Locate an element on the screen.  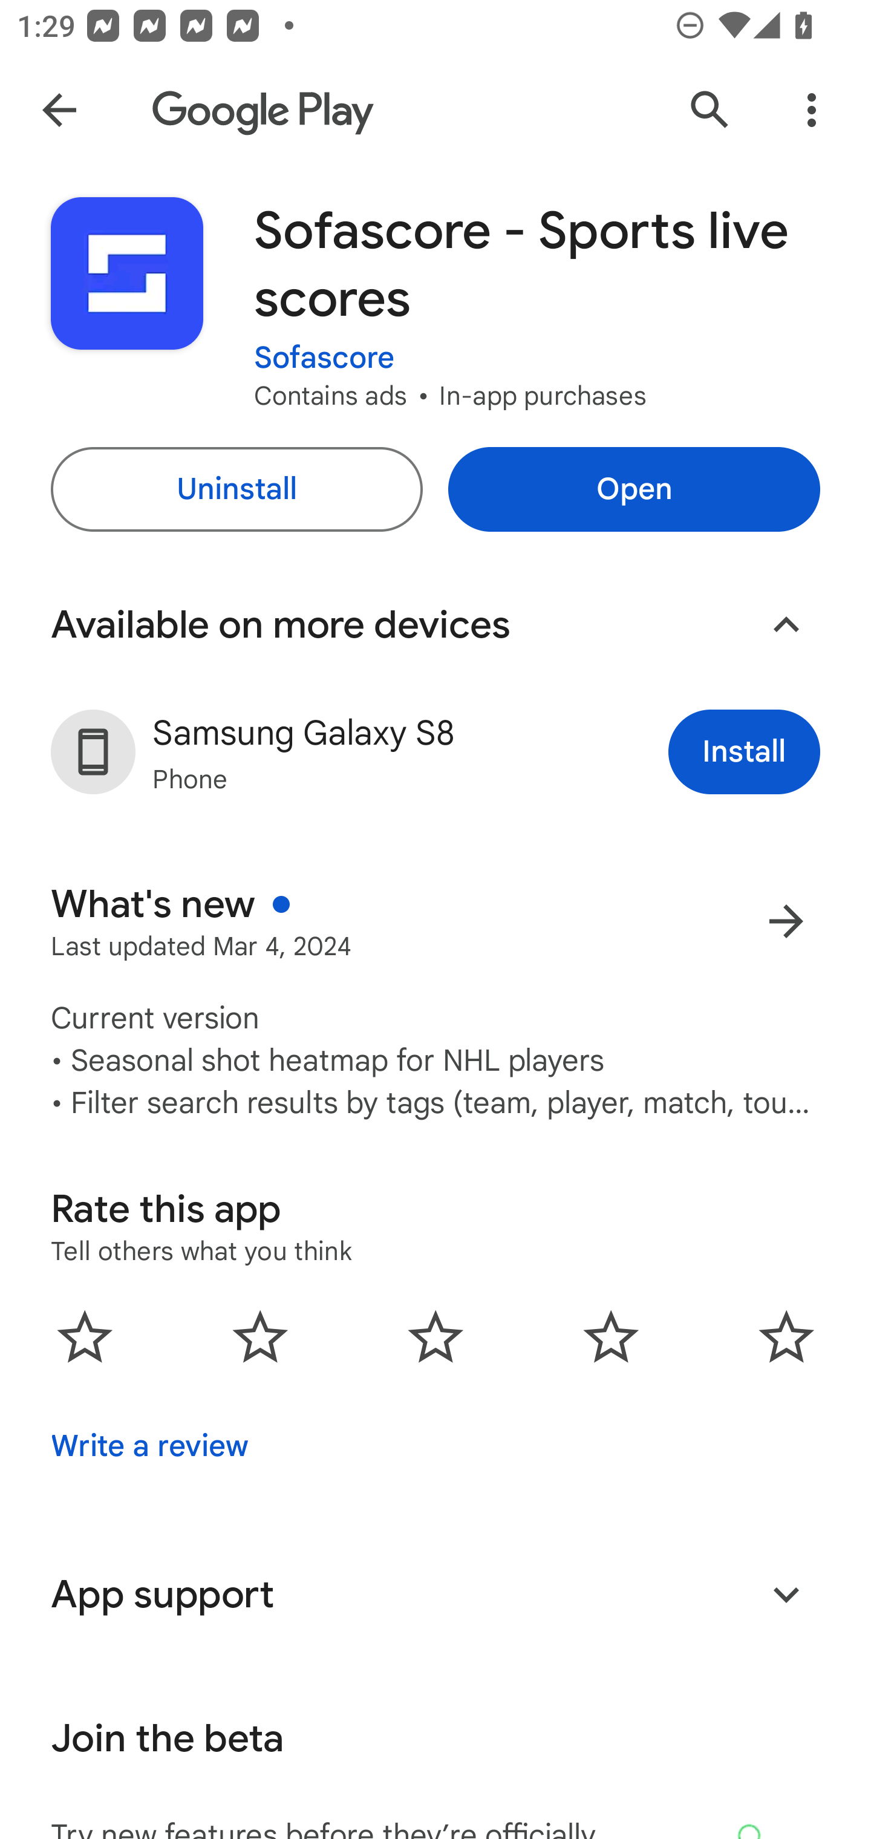
More Options is located at coordinates (812, 110).